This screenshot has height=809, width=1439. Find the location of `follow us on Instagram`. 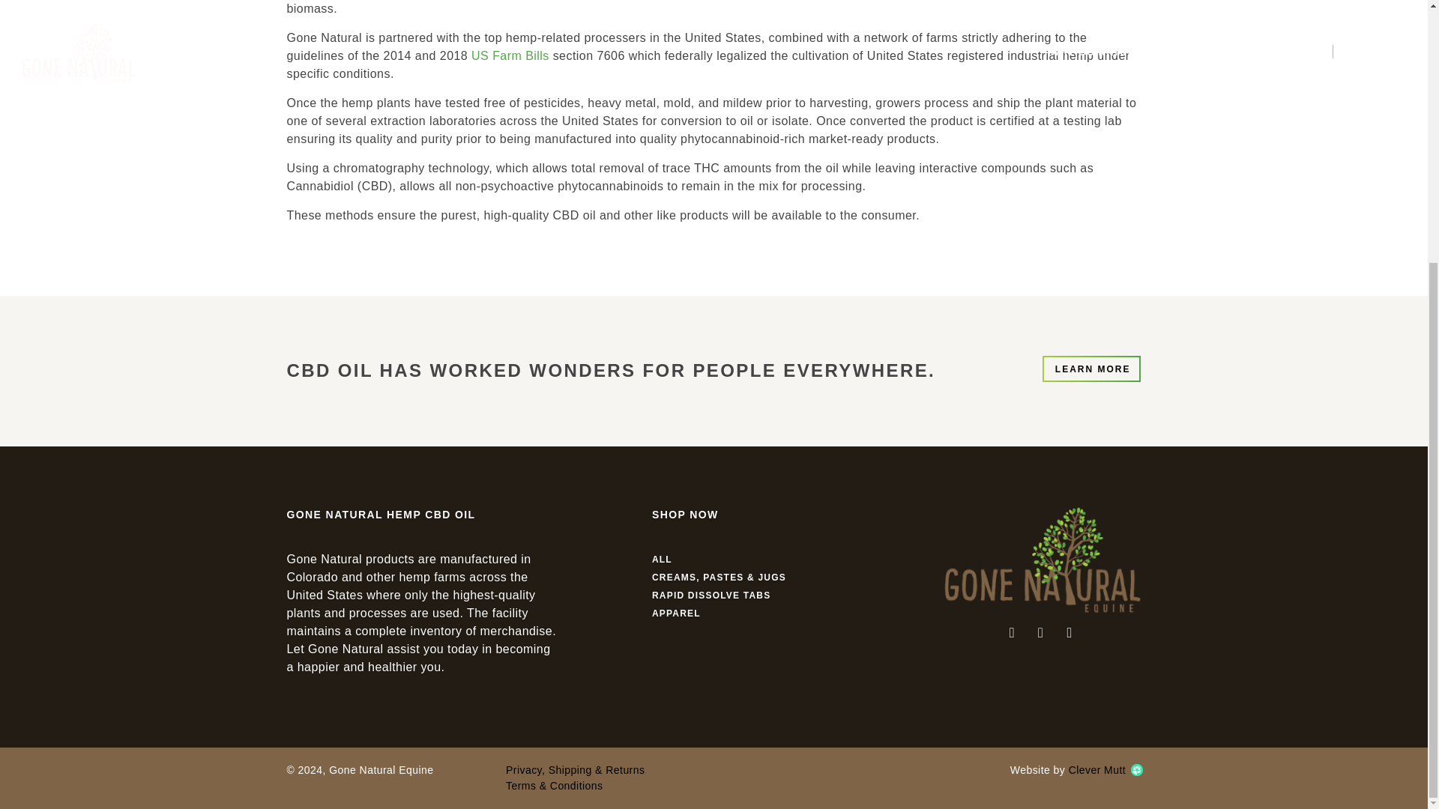

follow us on Instagram is located at coordinates (1040, 631).